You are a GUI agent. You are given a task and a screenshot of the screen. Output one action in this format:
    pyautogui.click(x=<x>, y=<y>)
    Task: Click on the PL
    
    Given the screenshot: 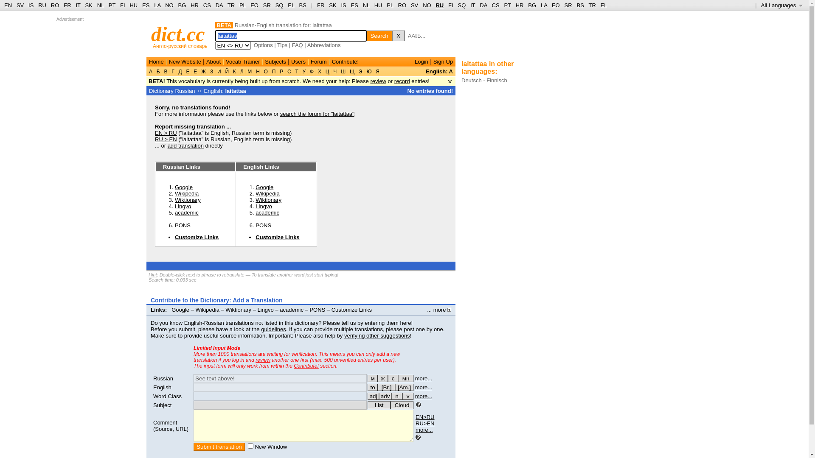 What is the action you would take?
    pyautogui.click(x=243, y=5)
    